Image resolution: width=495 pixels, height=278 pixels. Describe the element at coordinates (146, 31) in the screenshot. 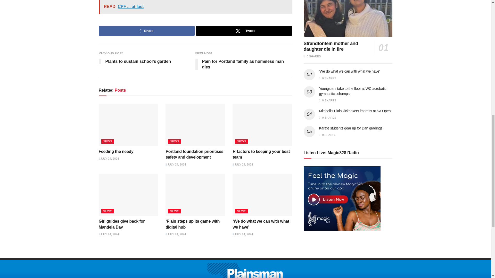

I see `Share` at that location.